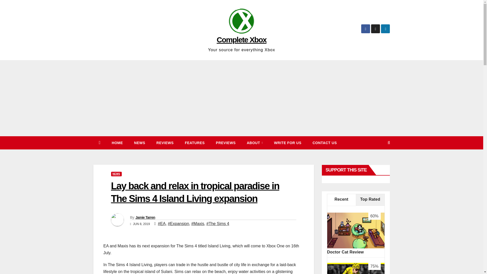 This screenshot has height=274, width=487. Describe the element at coordinates (165, 143) in the screenshot. I see `REVIEWS` at that location.